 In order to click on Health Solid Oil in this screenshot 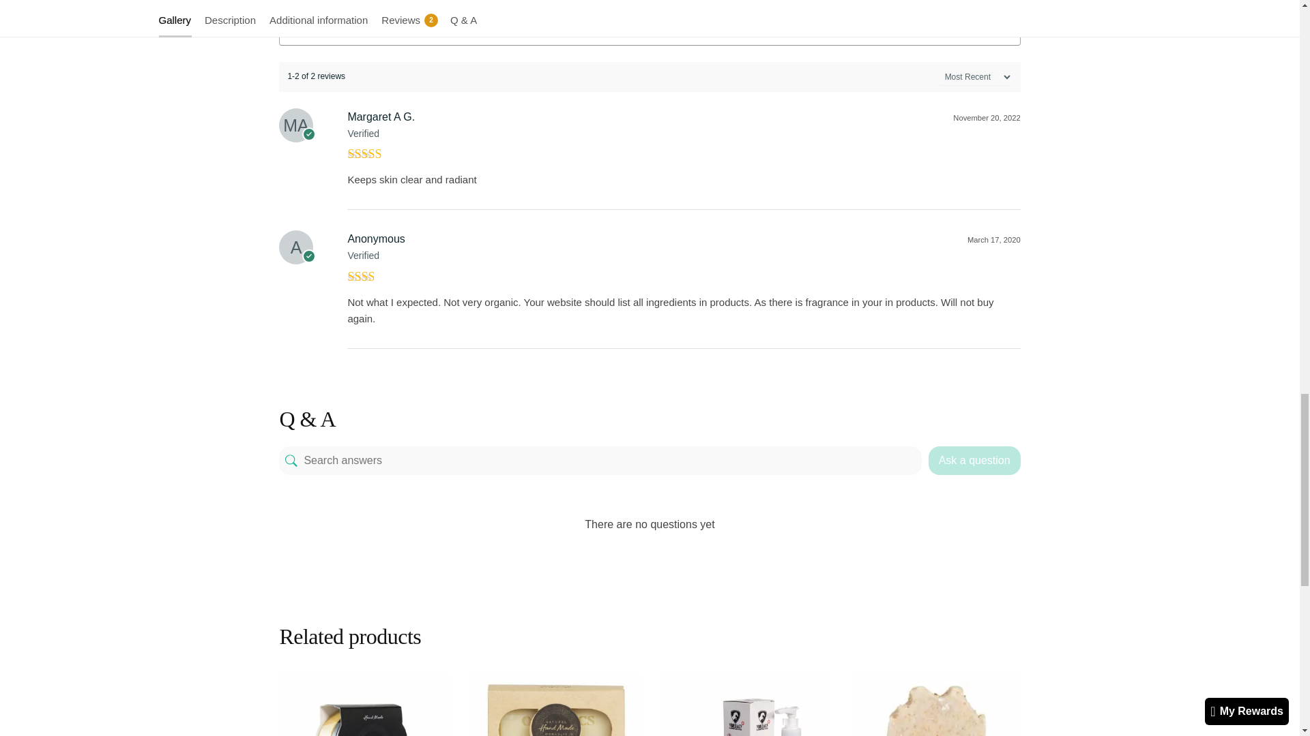, I will do `click(745, 704)`.